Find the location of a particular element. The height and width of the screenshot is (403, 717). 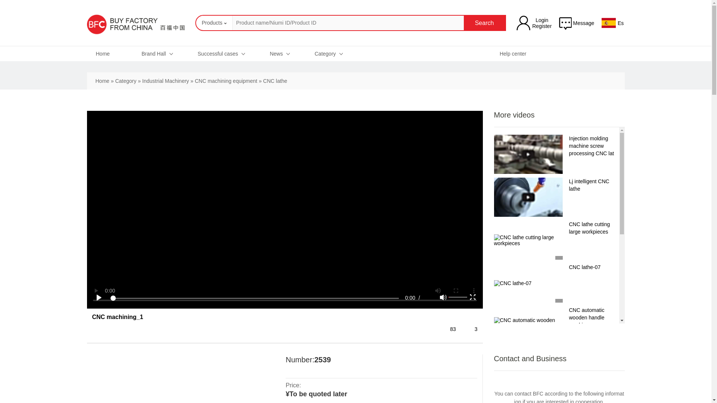

Message is located at coordinates (576, 23).